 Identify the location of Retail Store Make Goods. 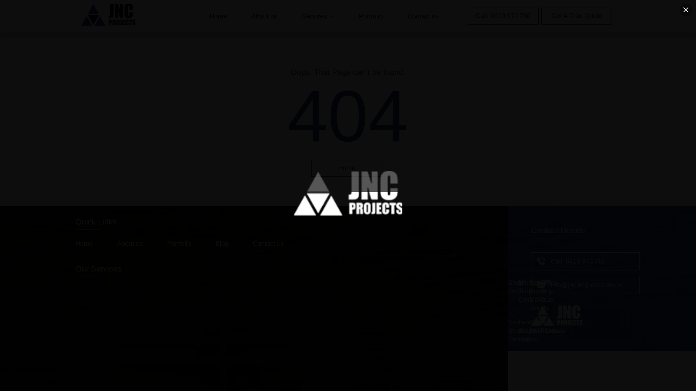
(539, 297).